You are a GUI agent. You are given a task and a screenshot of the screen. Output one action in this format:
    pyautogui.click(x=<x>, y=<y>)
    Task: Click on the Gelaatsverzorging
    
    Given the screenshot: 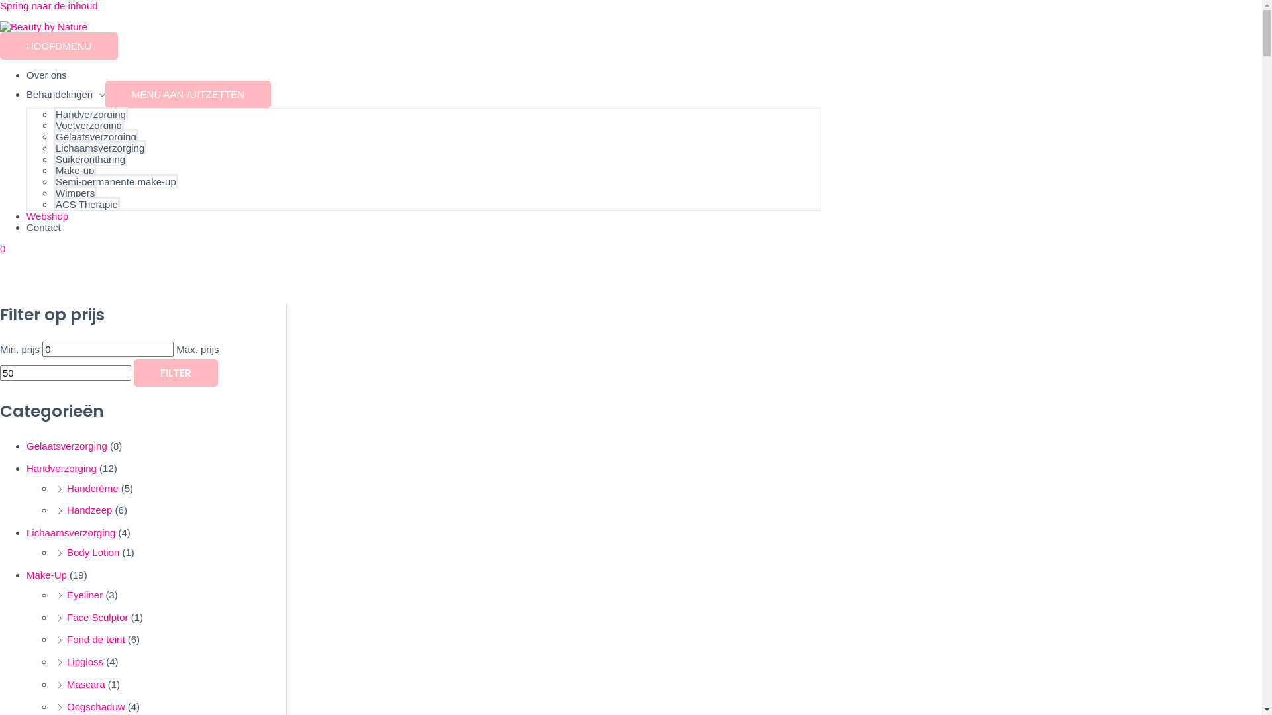 What is the action you would take?
    pyautogui.click(x=67, y=446)
    